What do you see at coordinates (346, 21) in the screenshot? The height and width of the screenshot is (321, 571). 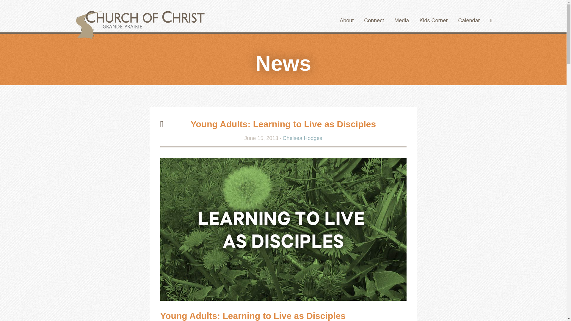 I see `Visit` at bounding box center [346, 21].